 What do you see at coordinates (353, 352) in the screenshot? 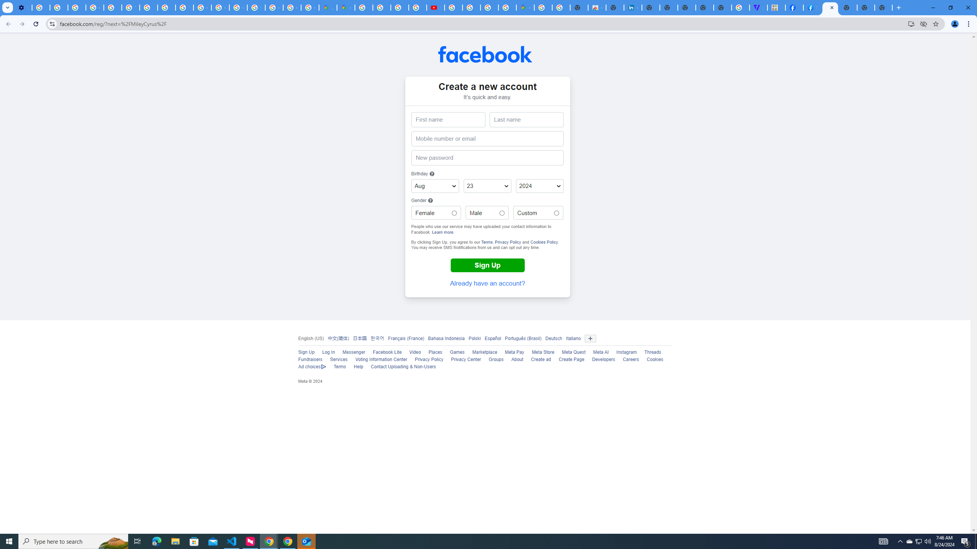
I see `Messenger` at bounding box center [353, 352].